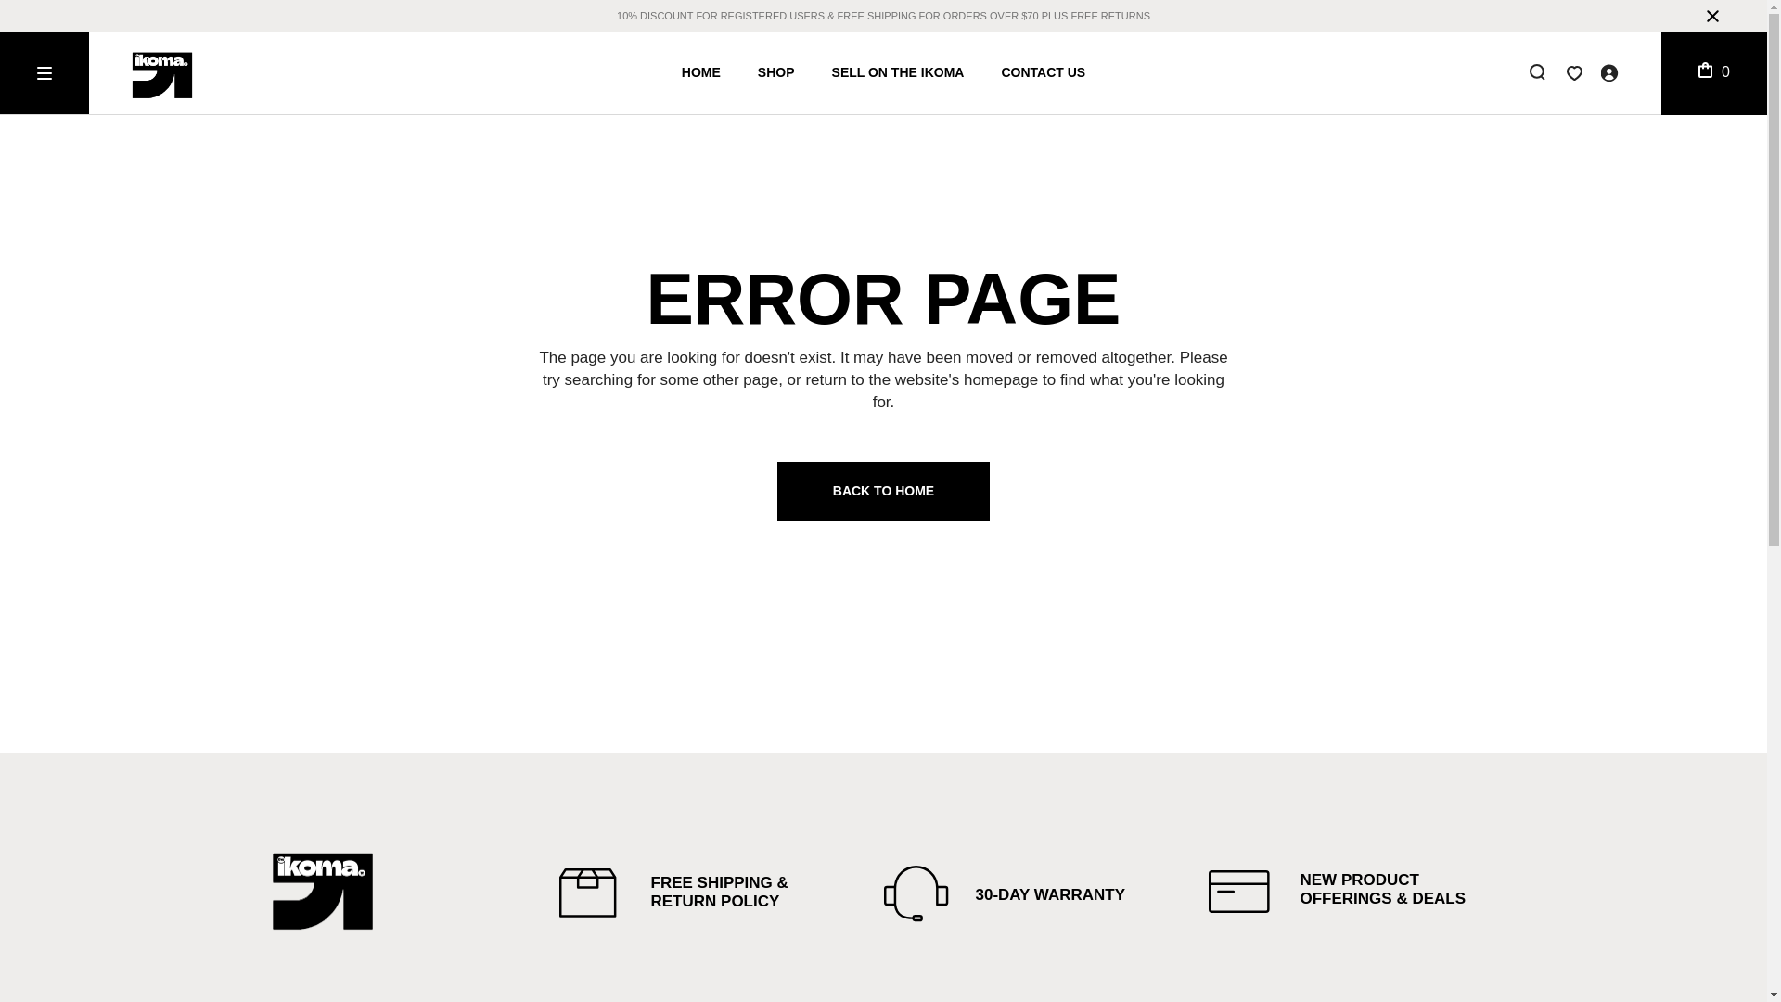  Describe the element at coordinates (883, 491) in the screenshot. I see `BACK TO HOME` at that location.